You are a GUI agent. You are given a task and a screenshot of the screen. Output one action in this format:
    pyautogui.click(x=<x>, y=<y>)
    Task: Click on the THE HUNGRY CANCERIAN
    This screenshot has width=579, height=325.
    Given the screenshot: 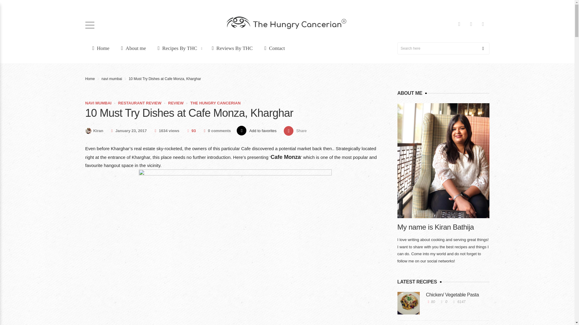 What is the action you would take?
    pyautogui.click(x=476, y=46)
    